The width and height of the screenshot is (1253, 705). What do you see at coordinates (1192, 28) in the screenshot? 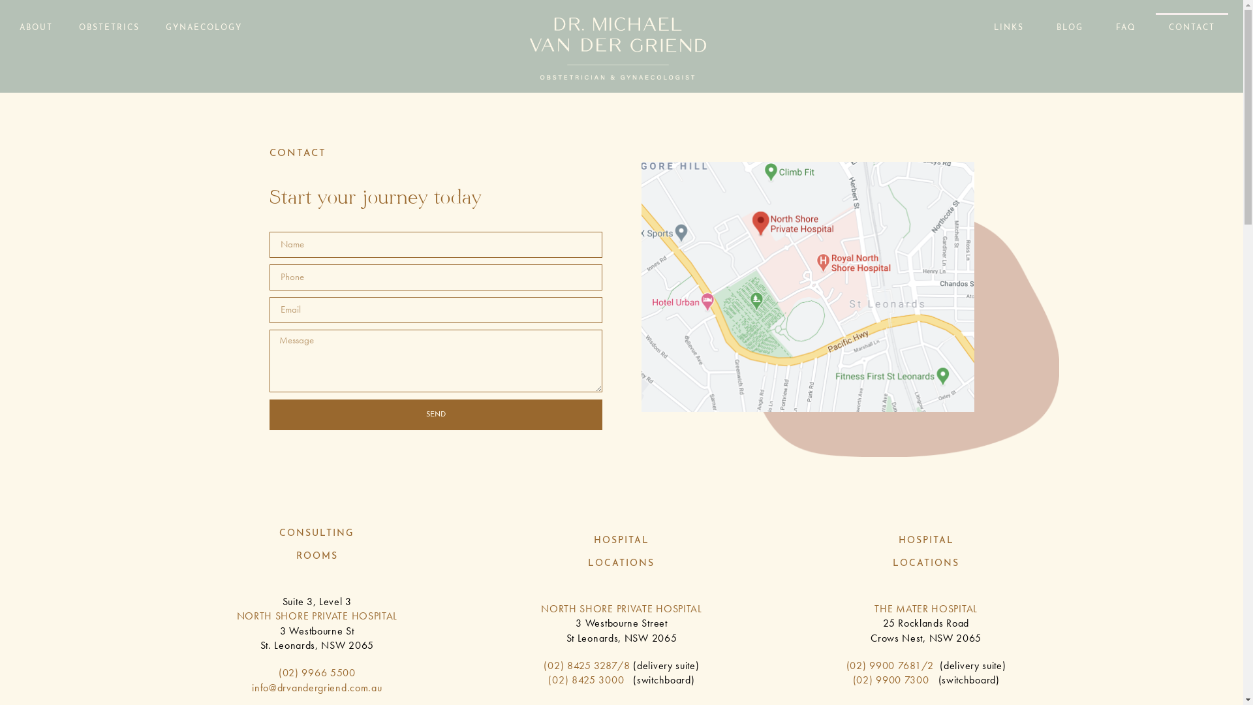
I see `CONTACT` at bounding box center [1192, 28].